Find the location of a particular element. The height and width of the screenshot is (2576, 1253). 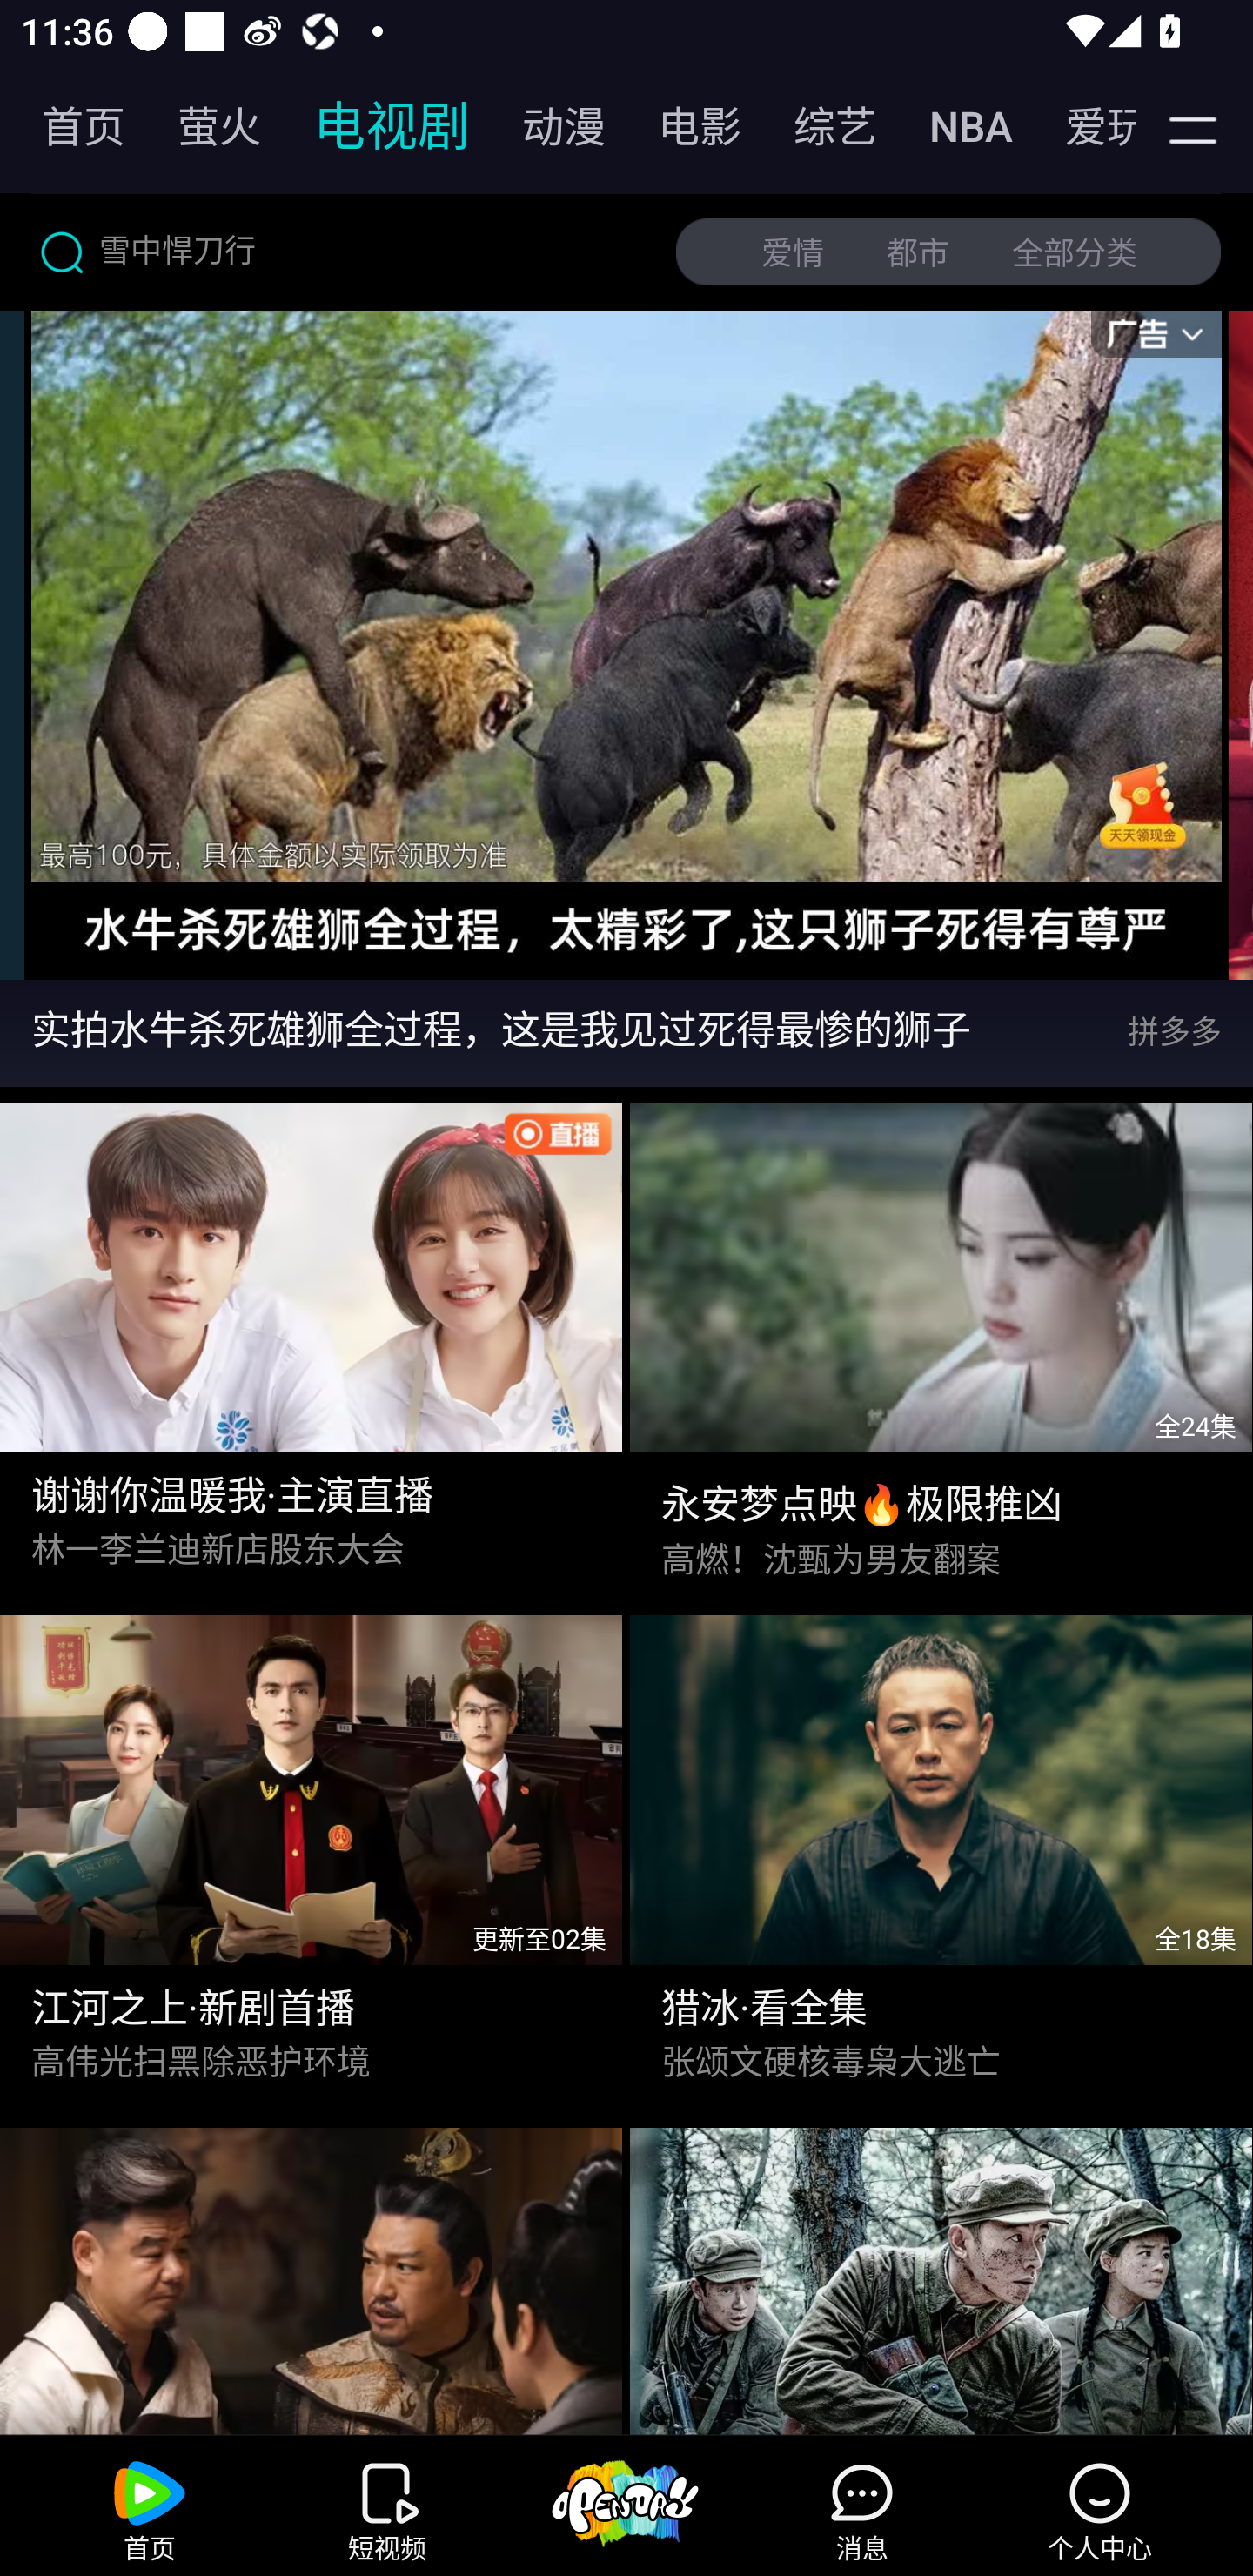

全部分类 is located at coordinates (1075, 252).